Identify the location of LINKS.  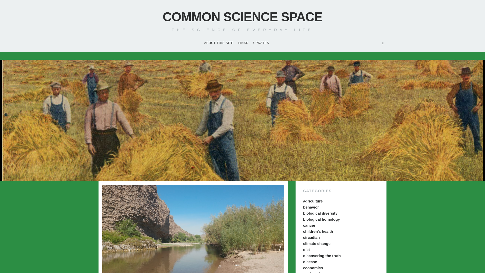
(244, 43).